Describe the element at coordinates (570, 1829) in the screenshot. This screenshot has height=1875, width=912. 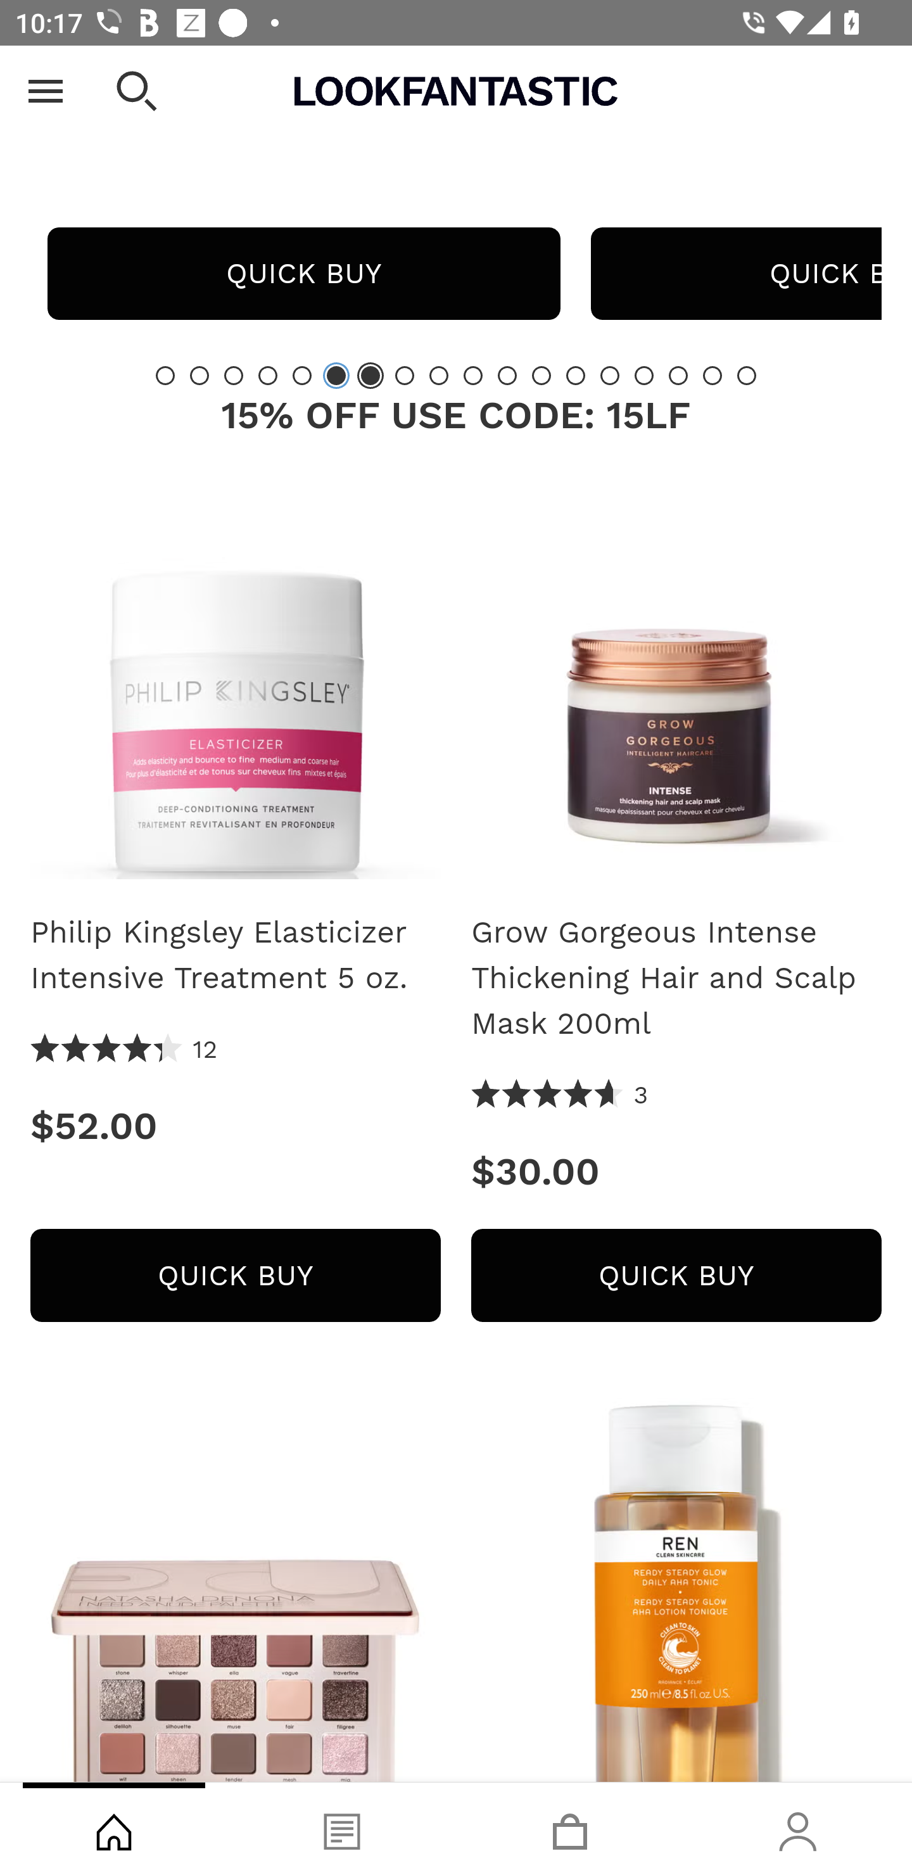
I see `Basket, tab, 3 of 4` at that location.